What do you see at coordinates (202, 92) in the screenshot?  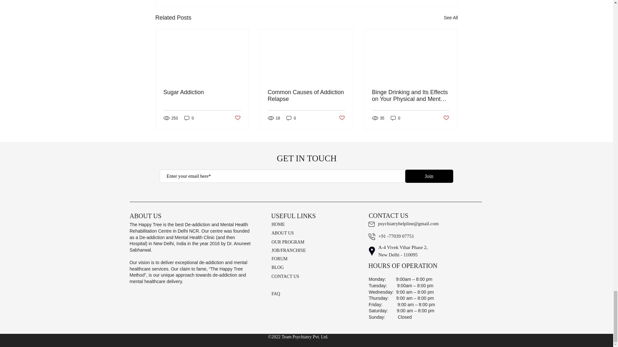 I see `Sugar Addiction` at bounding box center [202, 92].